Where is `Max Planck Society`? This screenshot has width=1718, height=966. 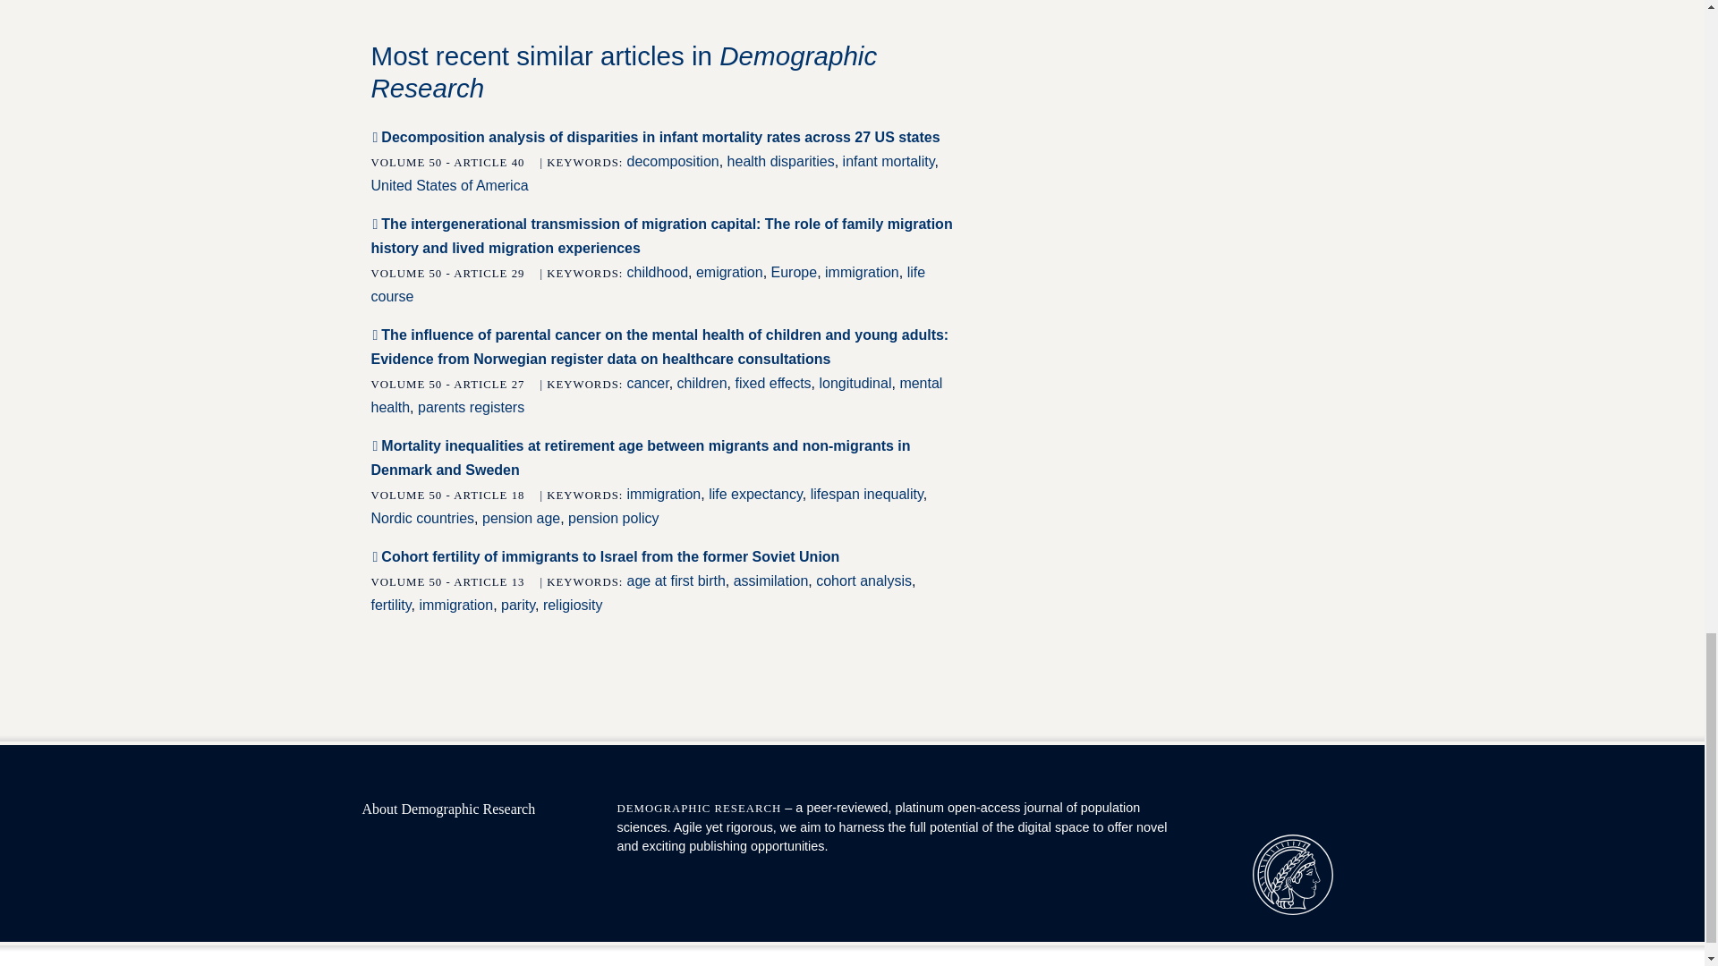
Max Planck Society is located at coordinates (1292, 875).